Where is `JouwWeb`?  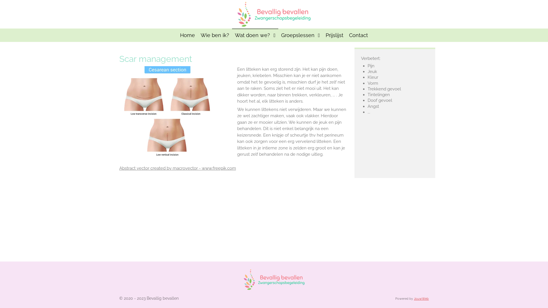 JouwWeb is located at coordinates (421, 299).